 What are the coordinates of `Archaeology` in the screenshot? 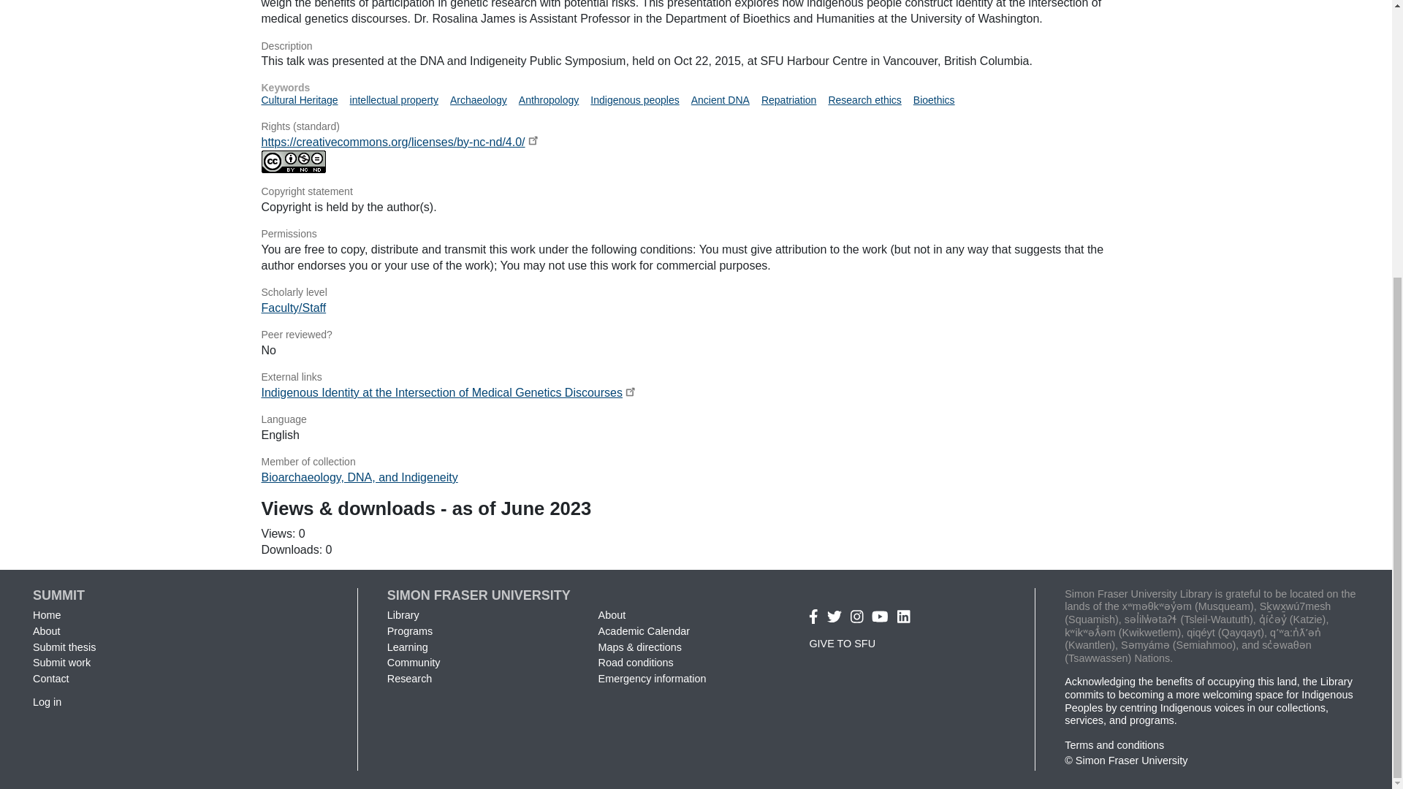 It's located at (478, 99).